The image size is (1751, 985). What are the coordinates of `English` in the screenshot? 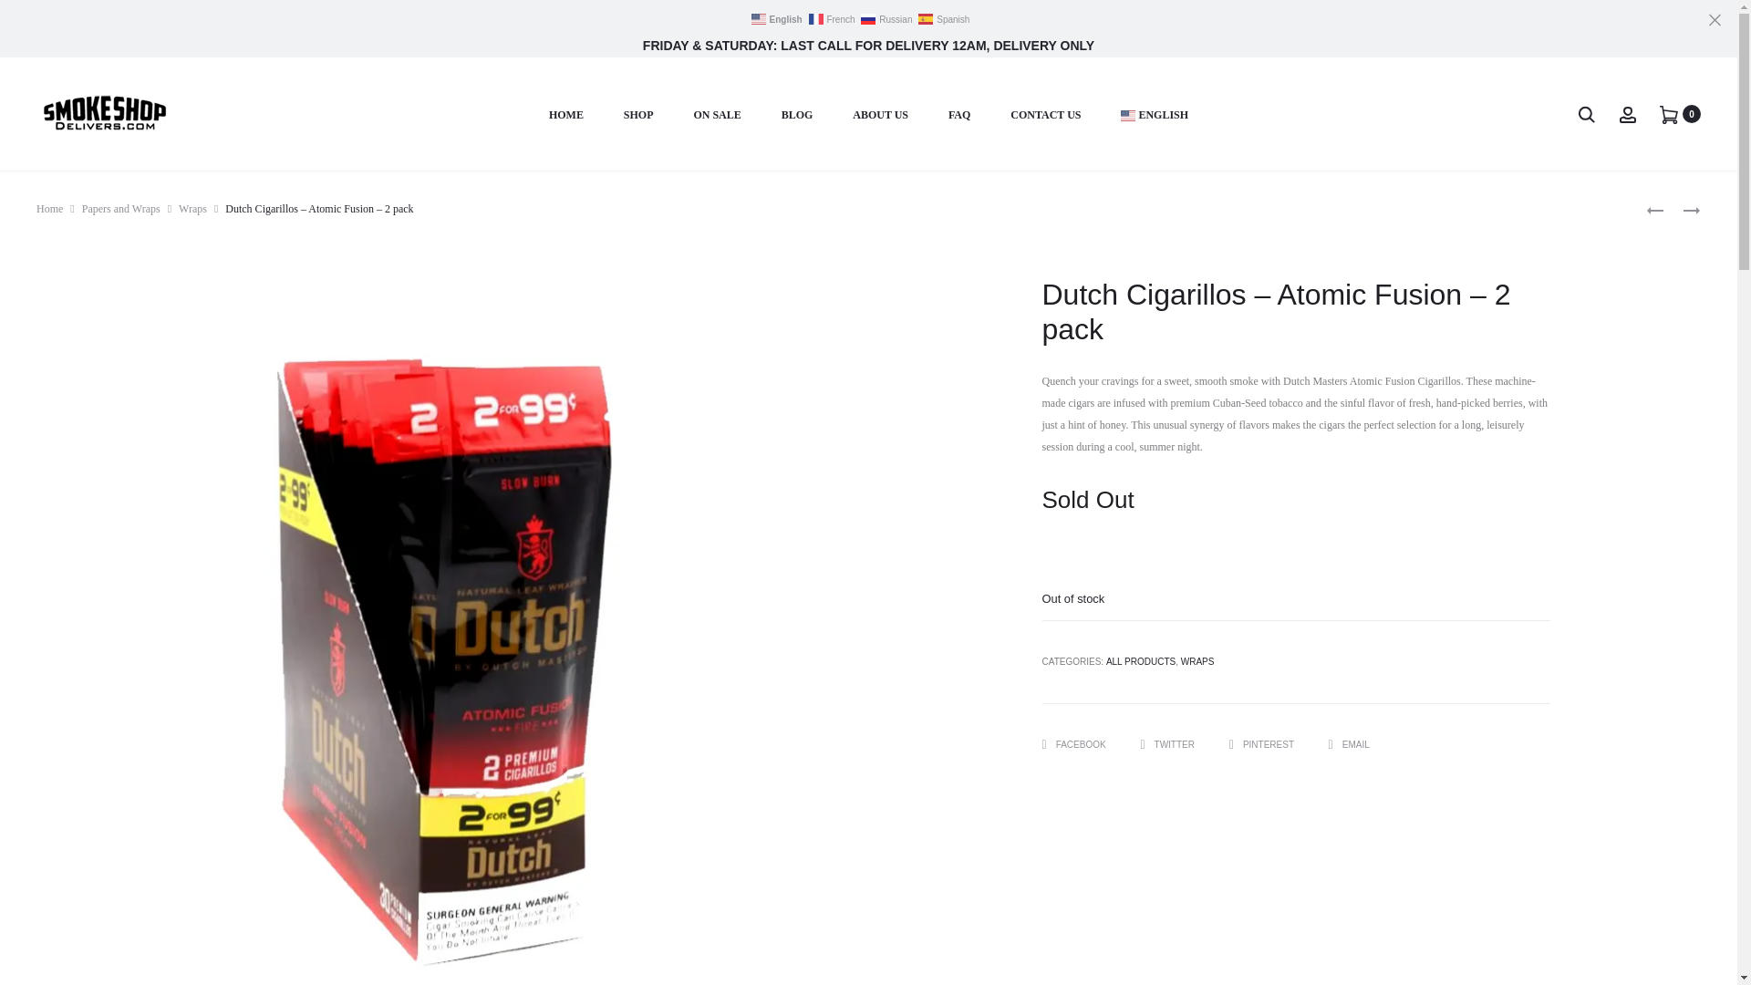 It's located at (778, 18).